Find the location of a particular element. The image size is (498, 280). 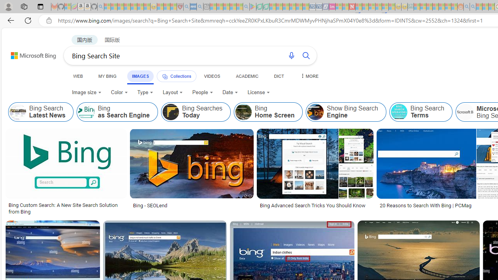

Bing as Search Engine is located at coordinates (86, 112).